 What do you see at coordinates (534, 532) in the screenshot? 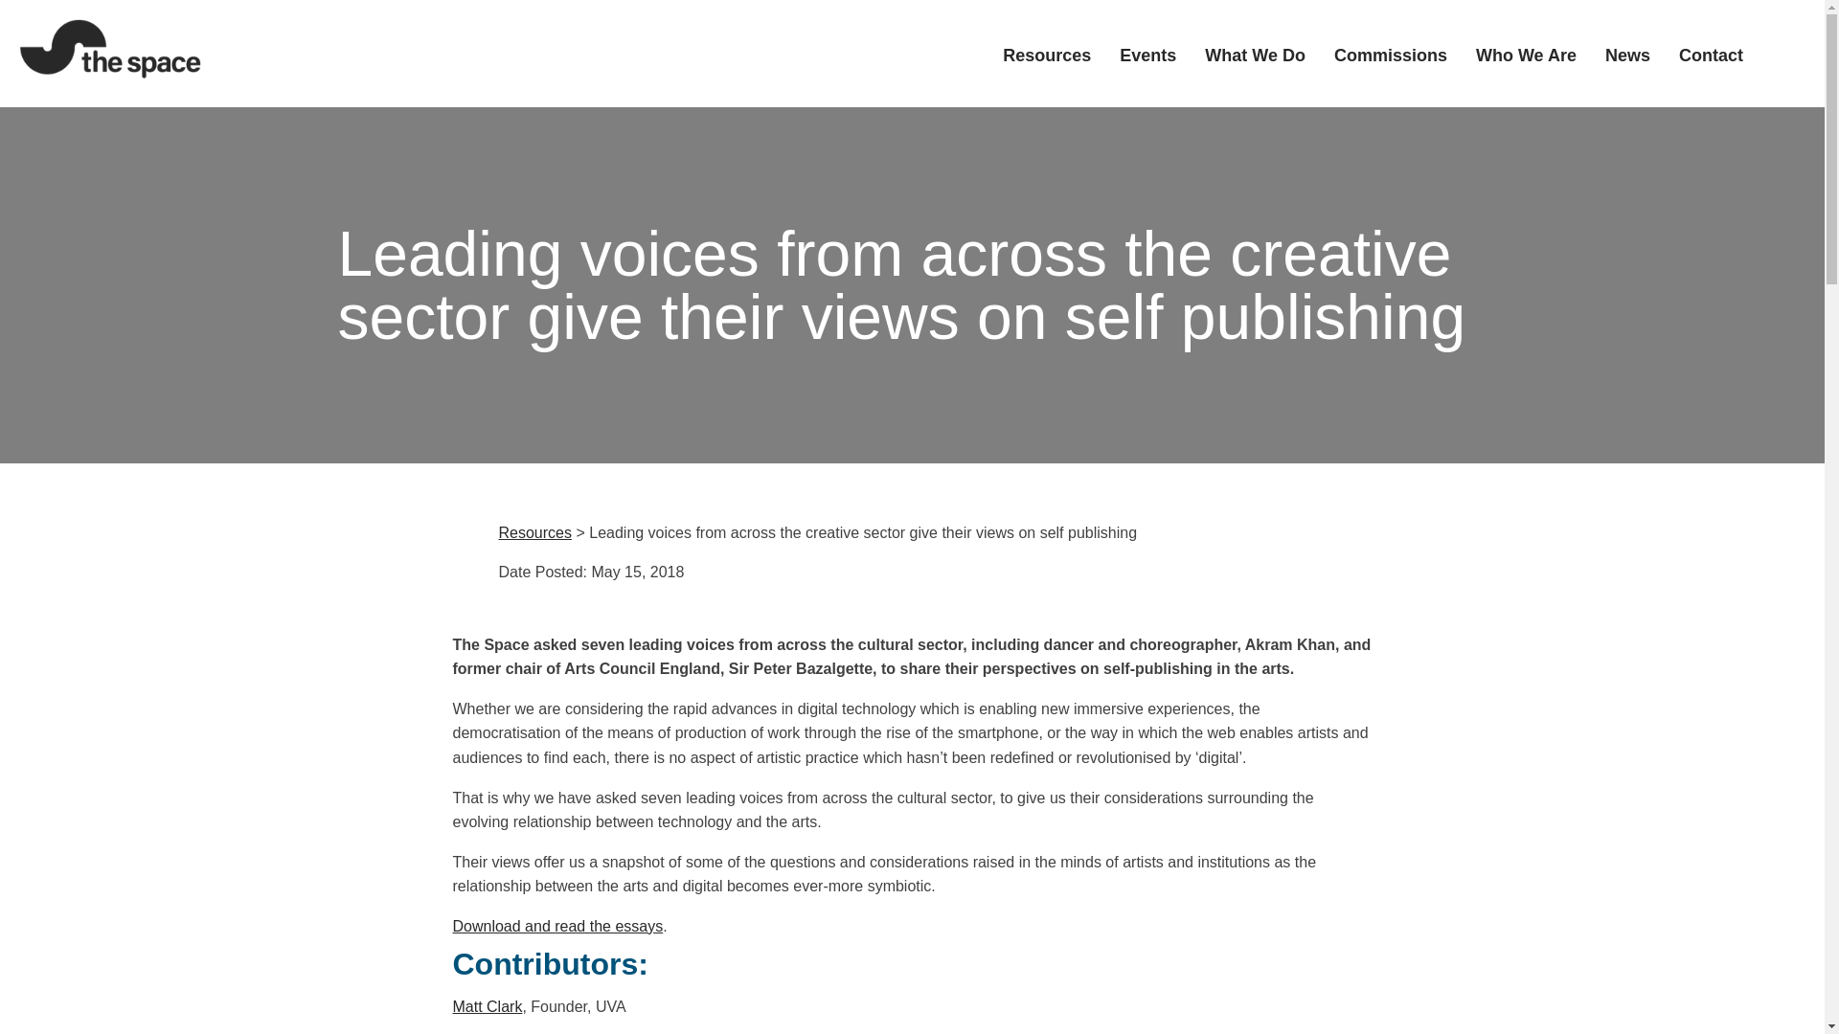
I see `Resources` at bounding box center [534, 532].